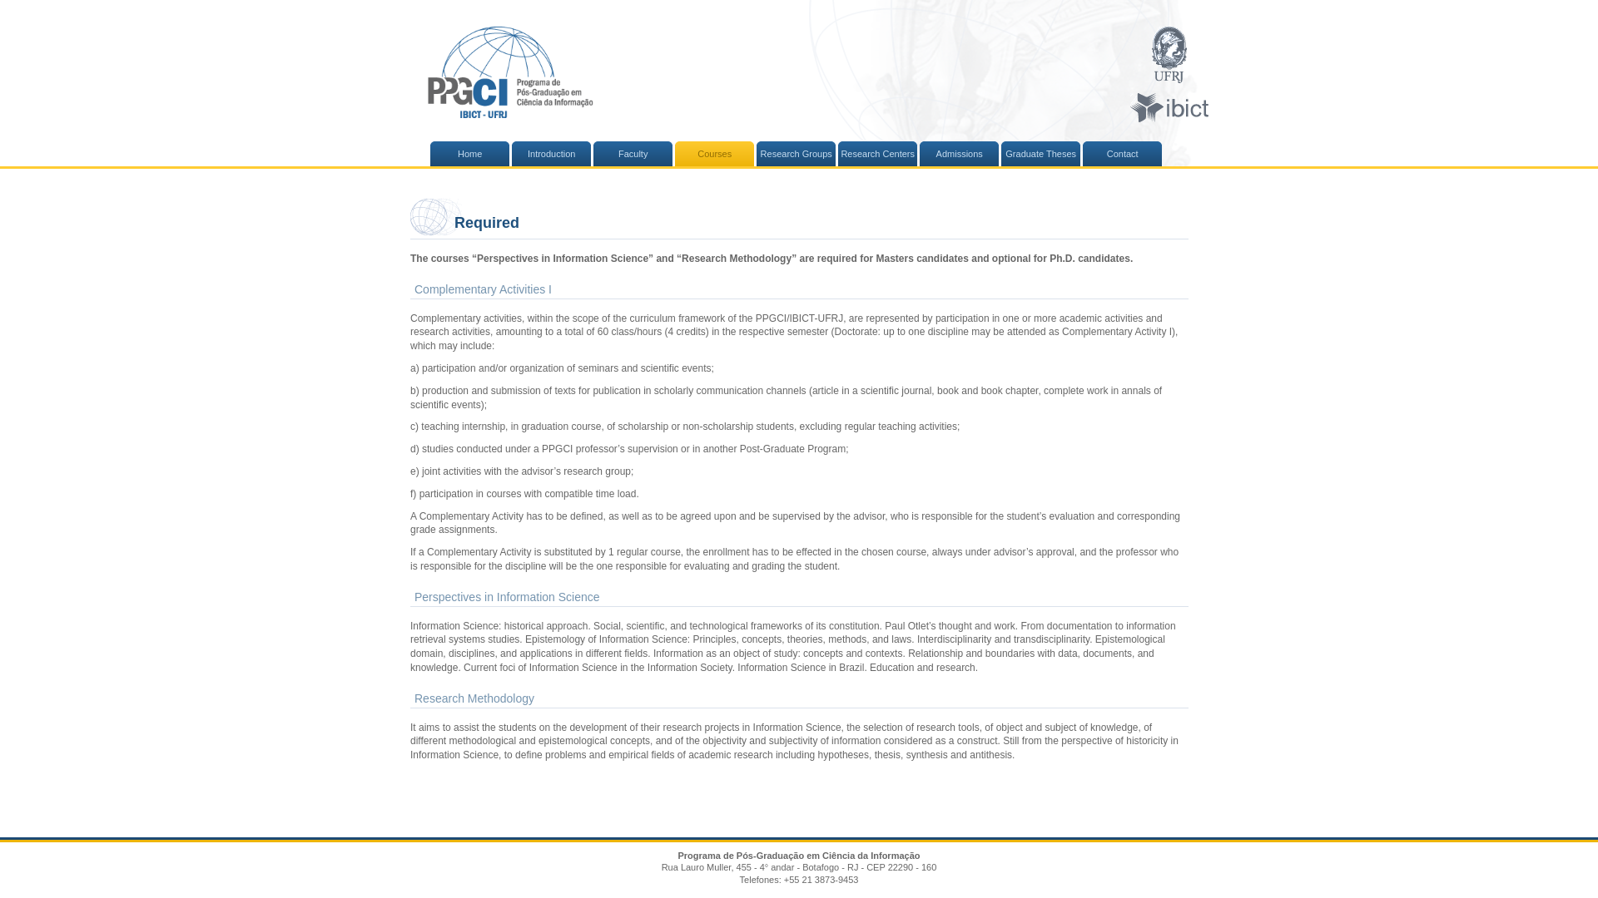 Image resolution: width=1598 pixels, height=898 pixels. I want to click on Faculty, so click(633, 154).